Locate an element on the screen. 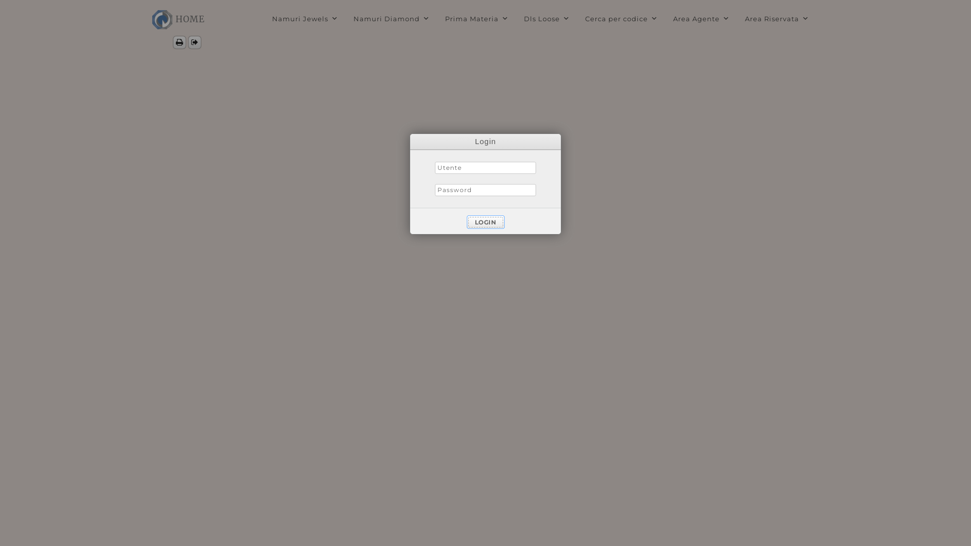 The height and width of the screenshot is (546, 971). Dls Loose is located at coordinates (547, 19).